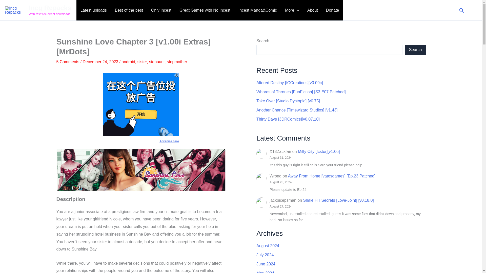  What do you see at coordinates (93, 10) in the screenshot?
I see `Latest uploads` at bounding box center [93, 10].